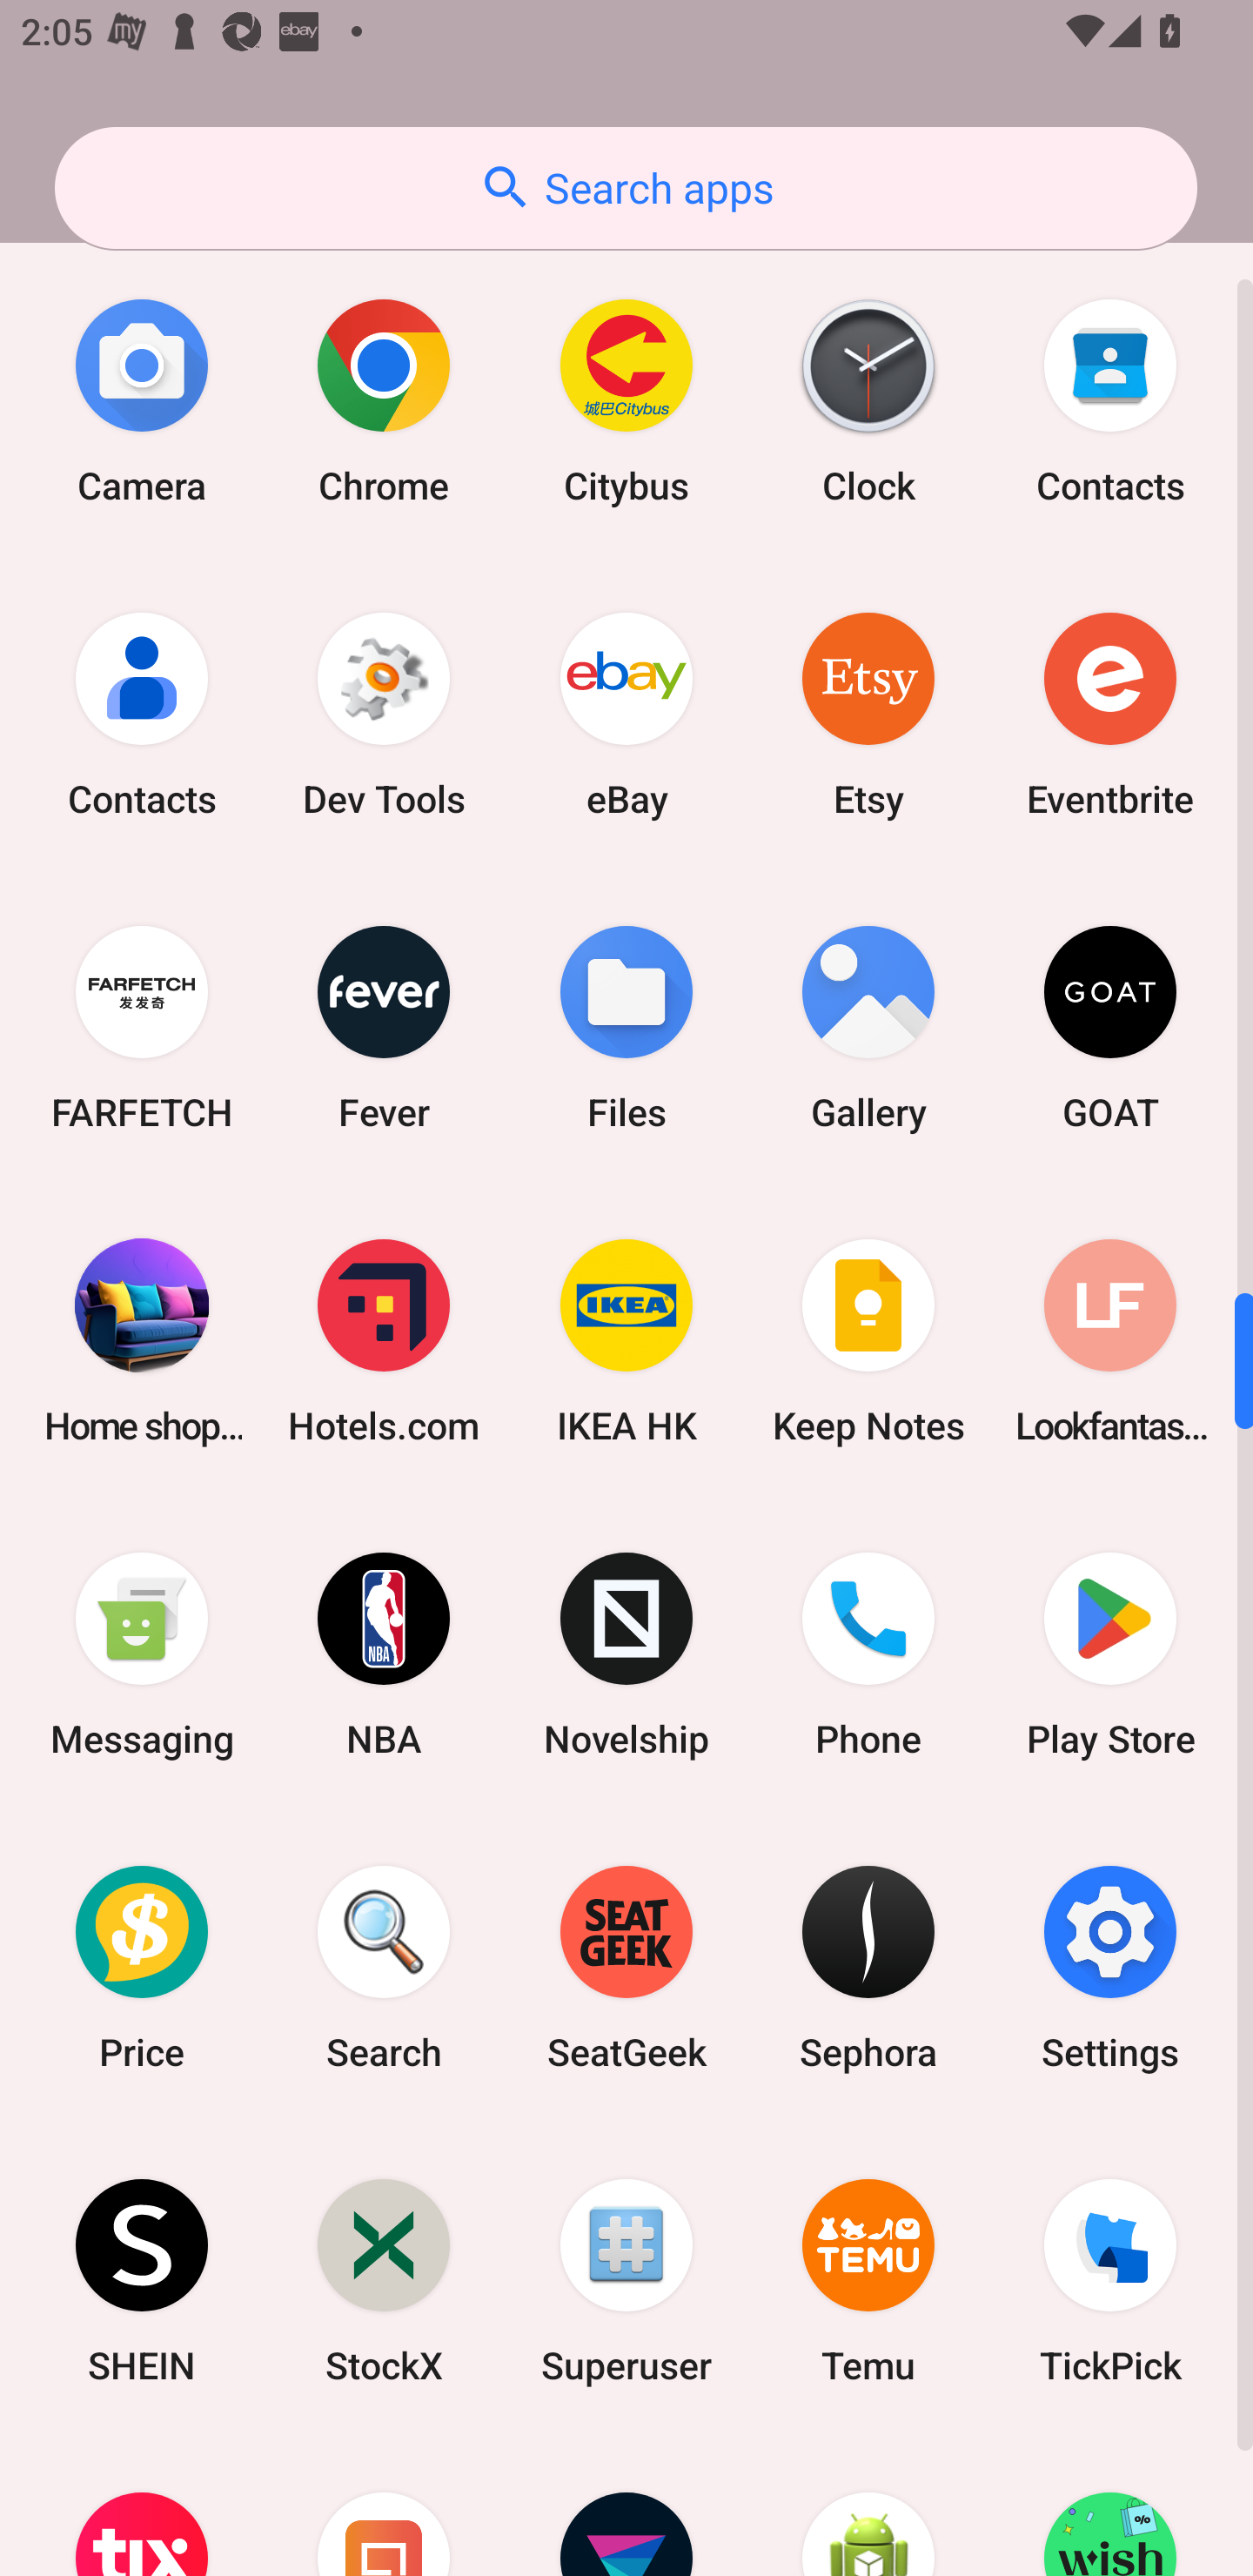 This screenshot has height=2576, width=1253. What do you see at coordinates (868, 714) in the screenshot?
I see `Etsy` at bounding box center [868, 714].